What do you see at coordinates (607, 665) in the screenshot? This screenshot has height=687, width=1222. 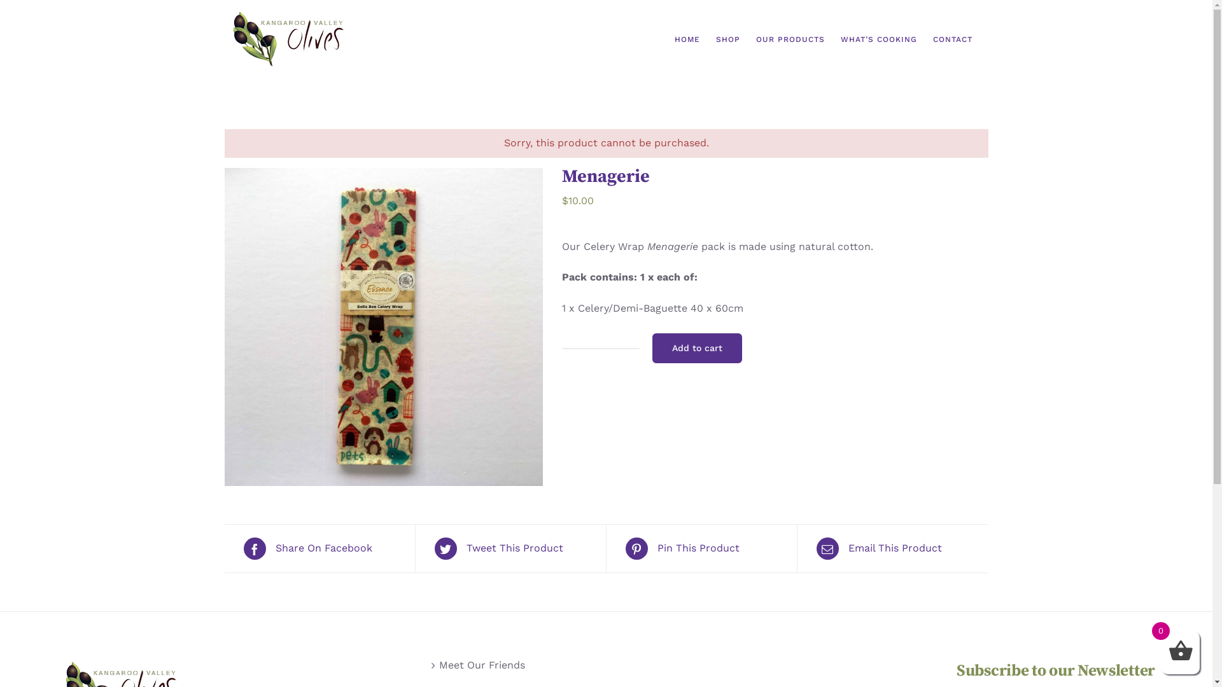 I see `Meet Our Friends` at bounding box center [607, 665].